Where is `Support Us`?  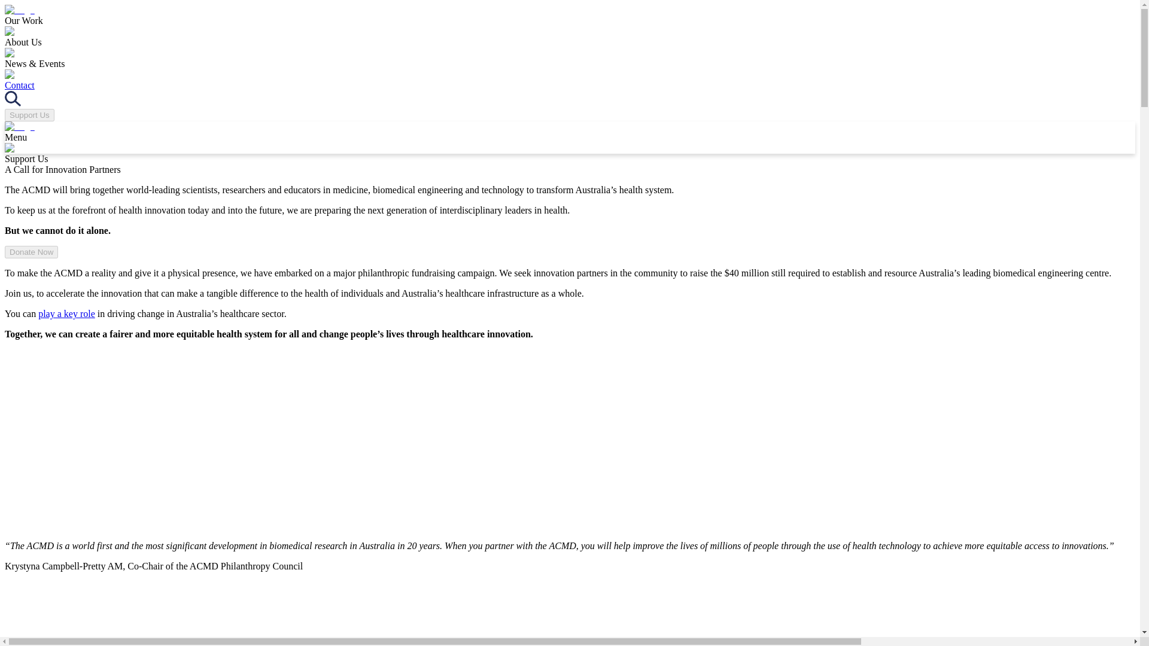
Support Us is located at coordinates (29, 115).